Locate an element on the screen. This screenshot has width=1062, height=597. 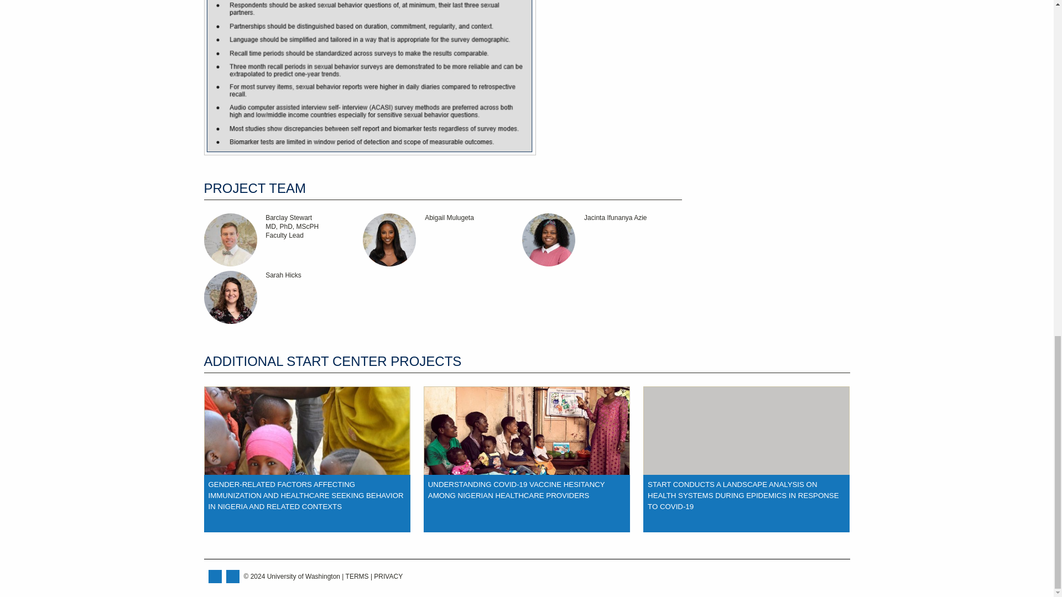
TERMS is located at coordinates (283, 297).